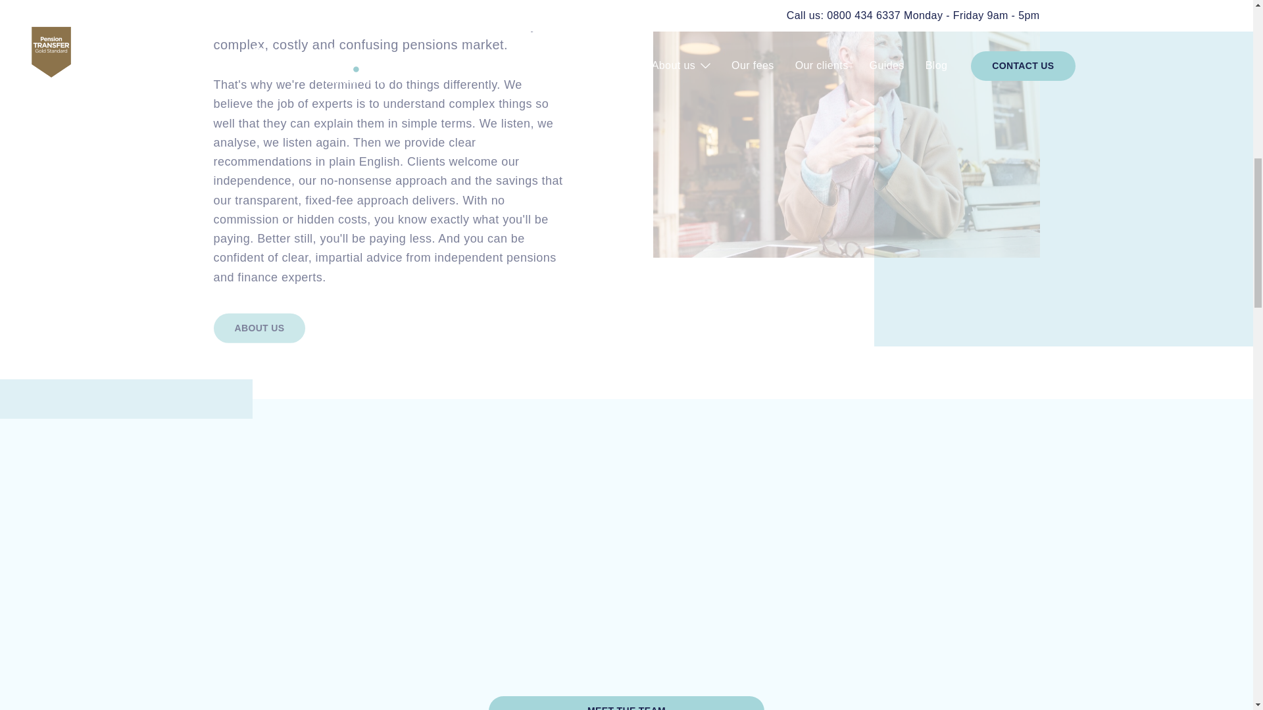  I want to click on ABOUT US, so click(259, 328).